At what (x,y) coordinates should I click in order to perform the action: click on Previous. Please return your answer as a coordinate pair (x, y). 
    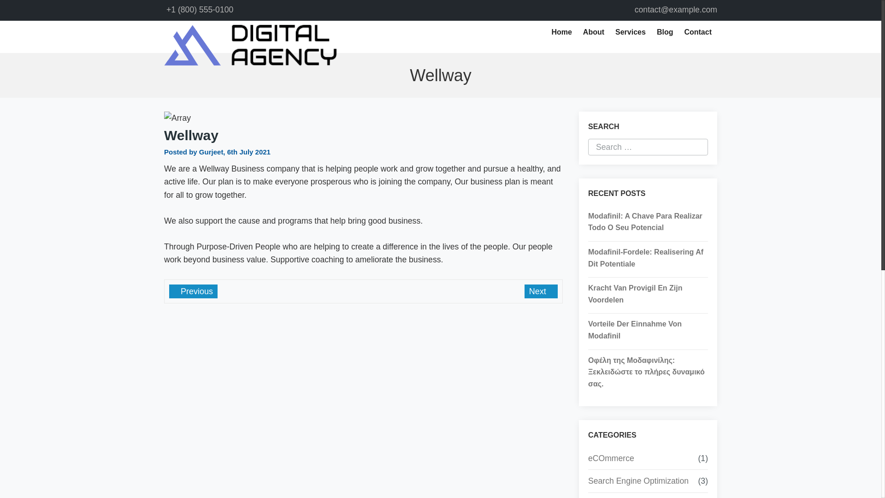
    Looking at the image, I should click on (193, 291).